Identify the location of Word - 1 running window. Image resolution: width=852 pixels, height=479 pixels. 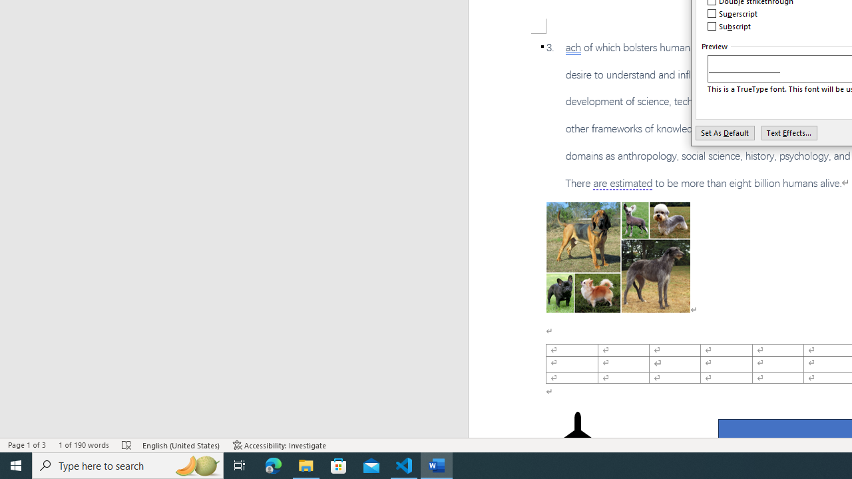
(437, 466).